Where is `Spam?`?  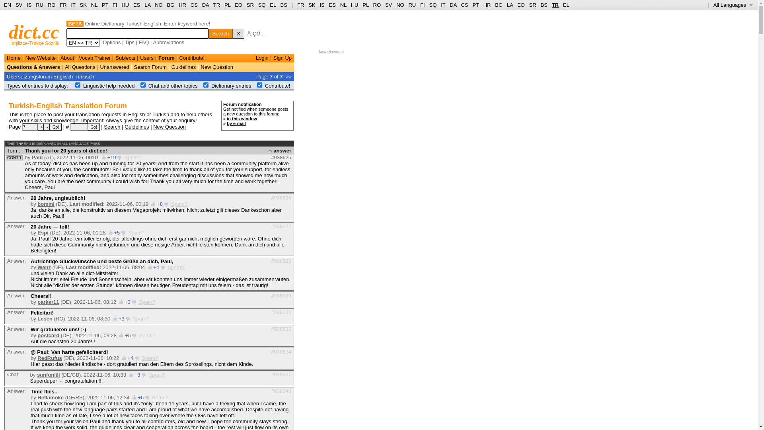 Spam? is located at coordinates (136, 233).